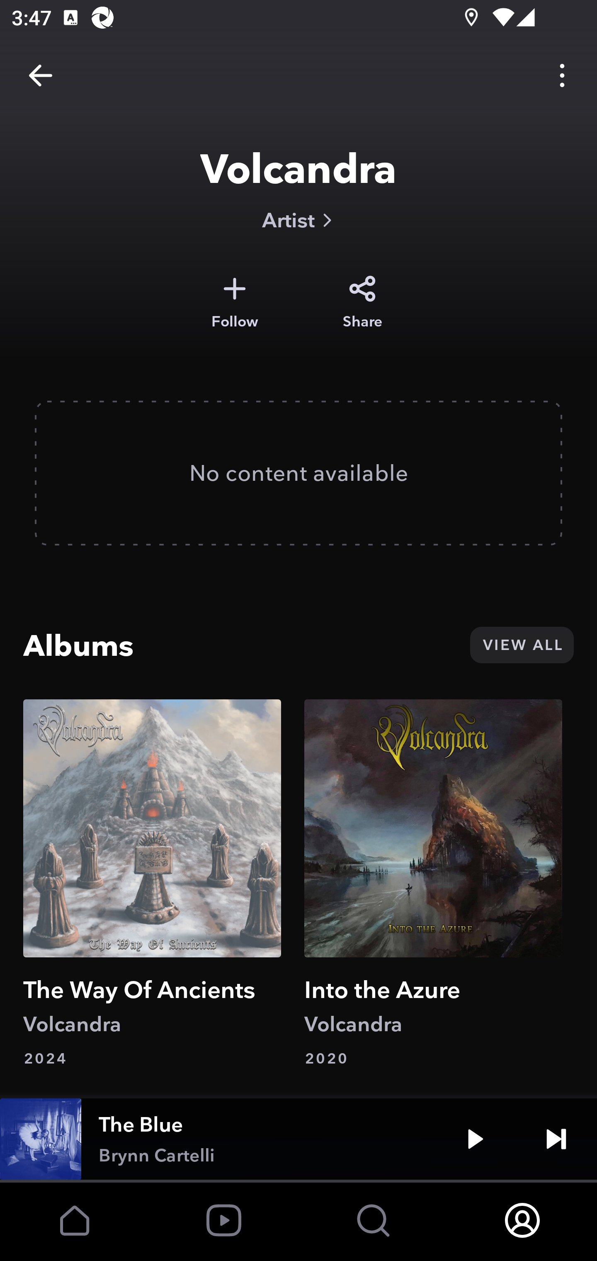 The width and height of the screenshot is (597, 1261). I want to click on Artist, so click(298, 220).